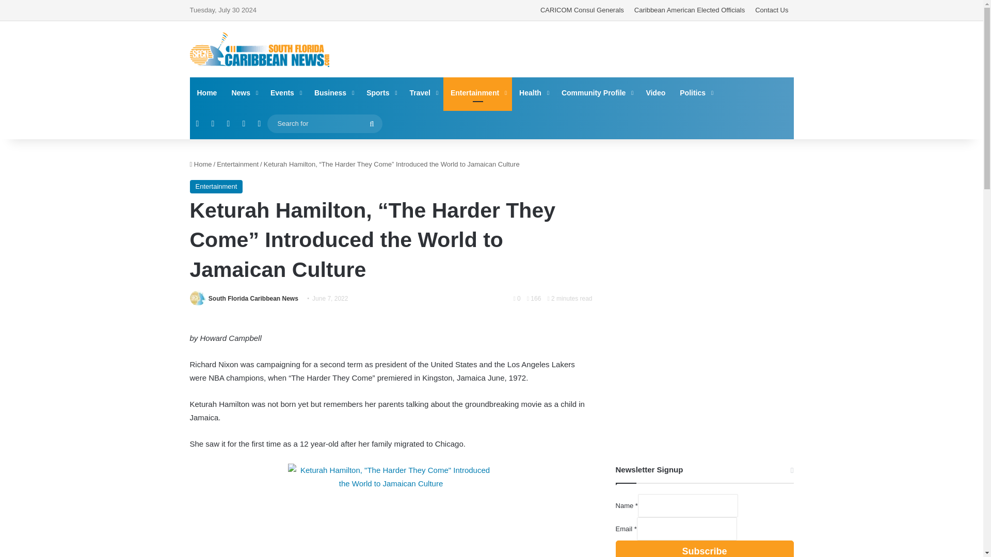  What do you see at coordinates (596, 93) in the screenshot?
I see `Community Profile` at bounding box center [596, 93].